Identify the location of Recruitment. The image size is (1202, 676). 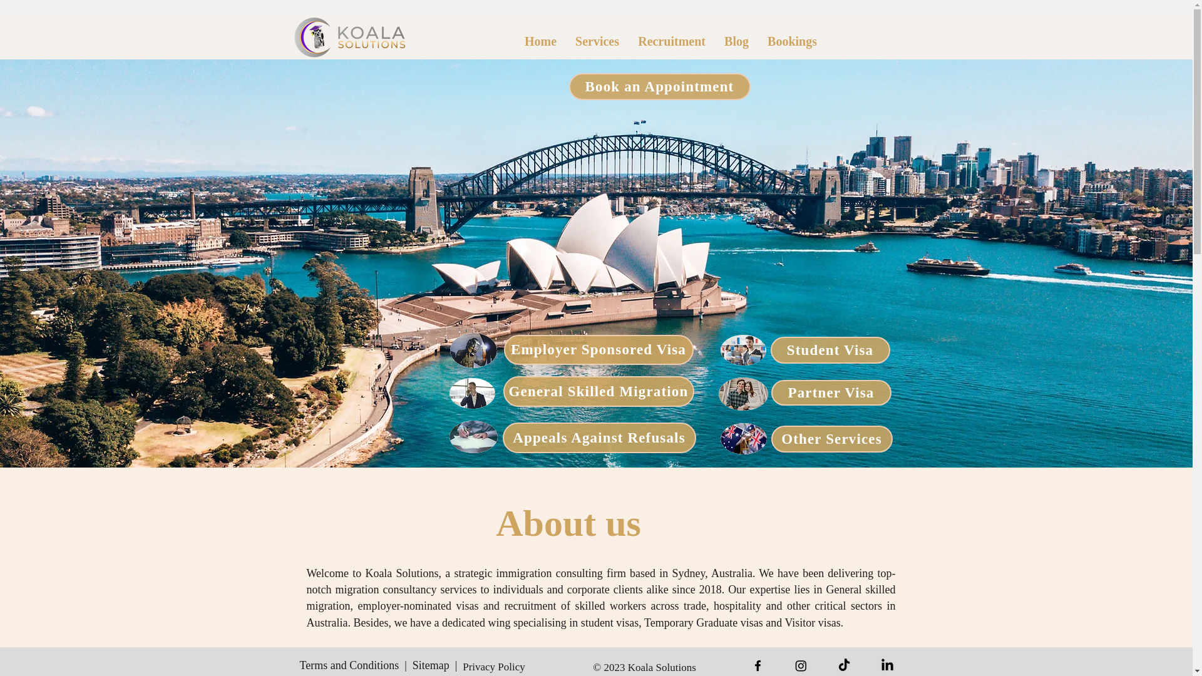
(672, 41).